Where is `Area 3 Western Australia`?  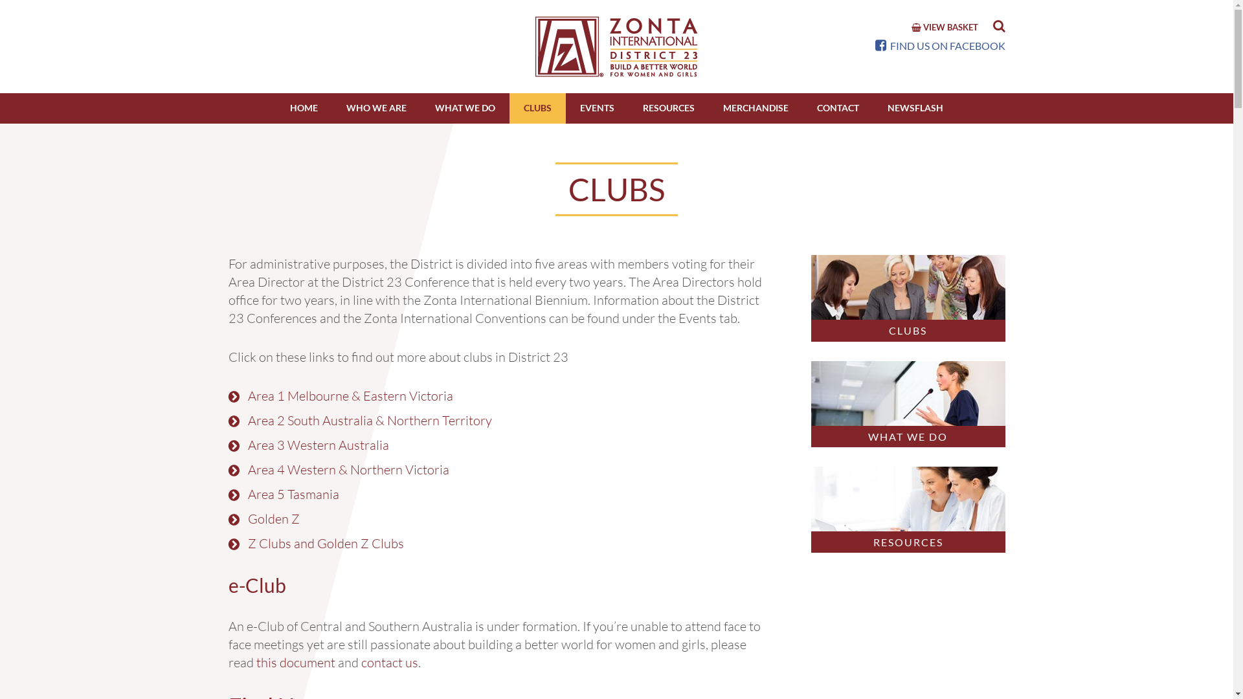
Area 3 Western Australia is located at coordinates (318, 445).